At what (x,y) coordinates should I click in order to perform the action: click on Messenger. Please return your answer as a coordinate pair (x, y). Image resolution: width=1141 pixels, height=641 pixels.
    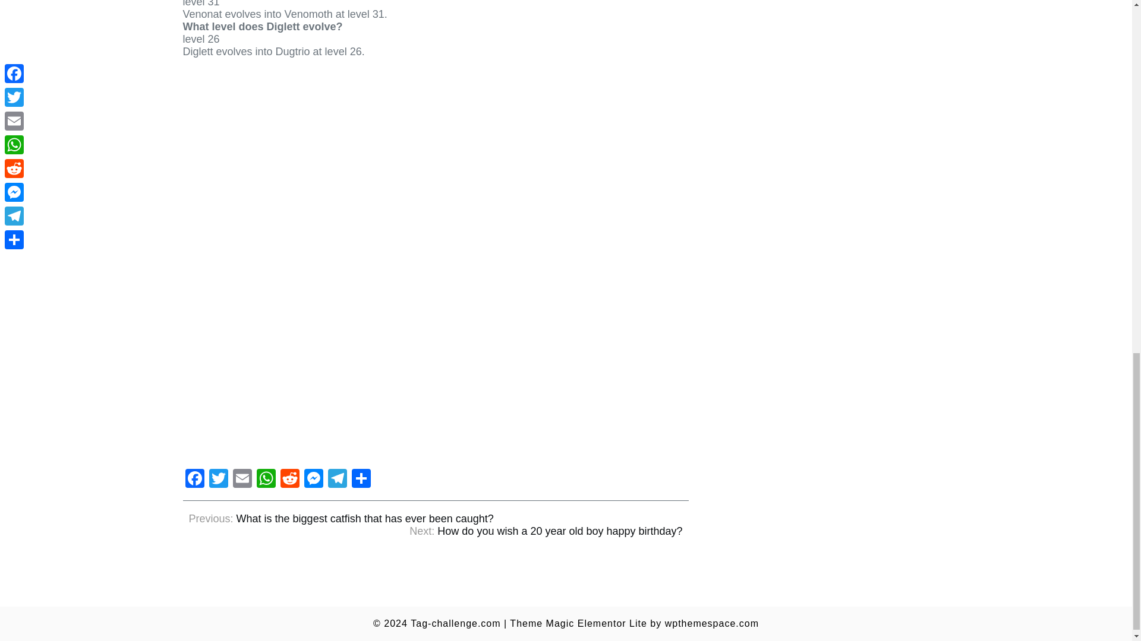
    Looking at the image, I should click on (314, 480).